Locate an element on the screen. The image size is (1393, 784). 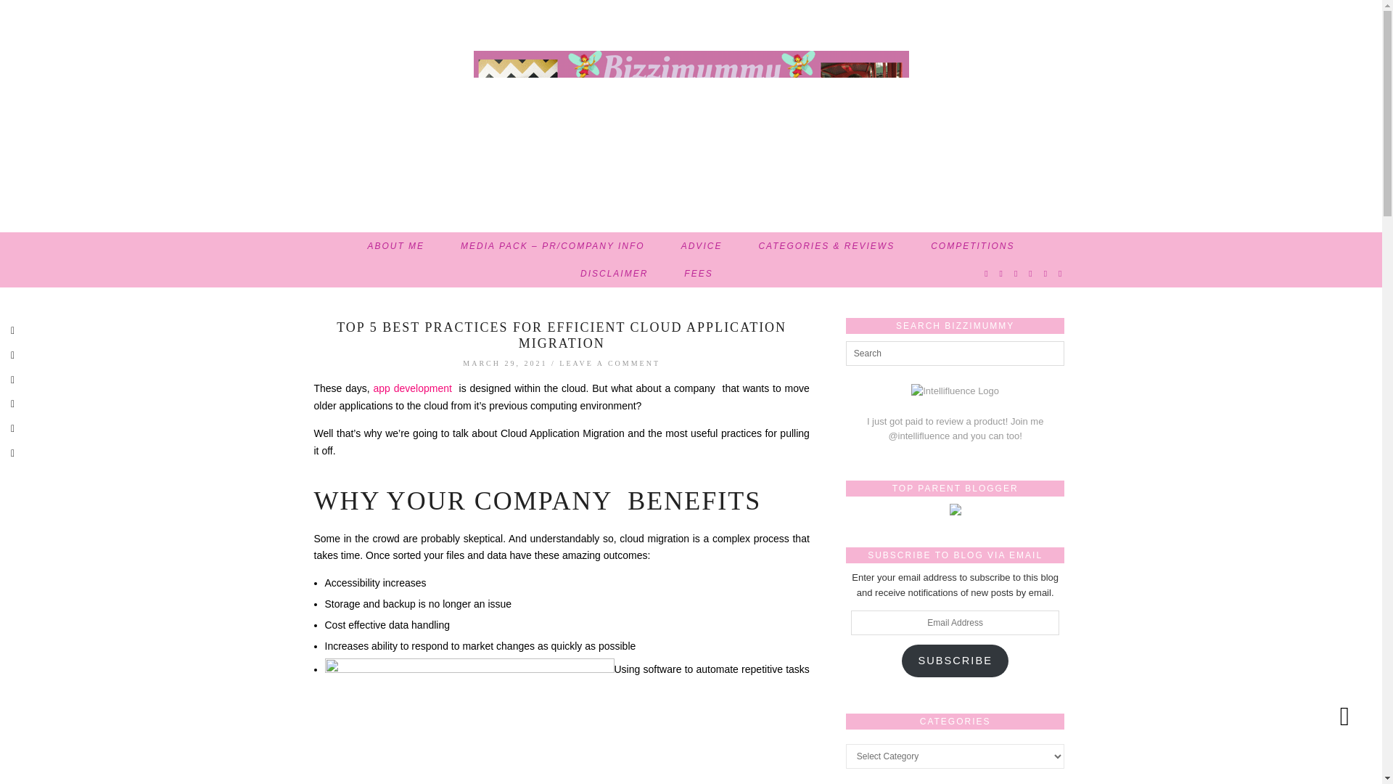
COMPETITIONS is located at coordinates (972, 245).